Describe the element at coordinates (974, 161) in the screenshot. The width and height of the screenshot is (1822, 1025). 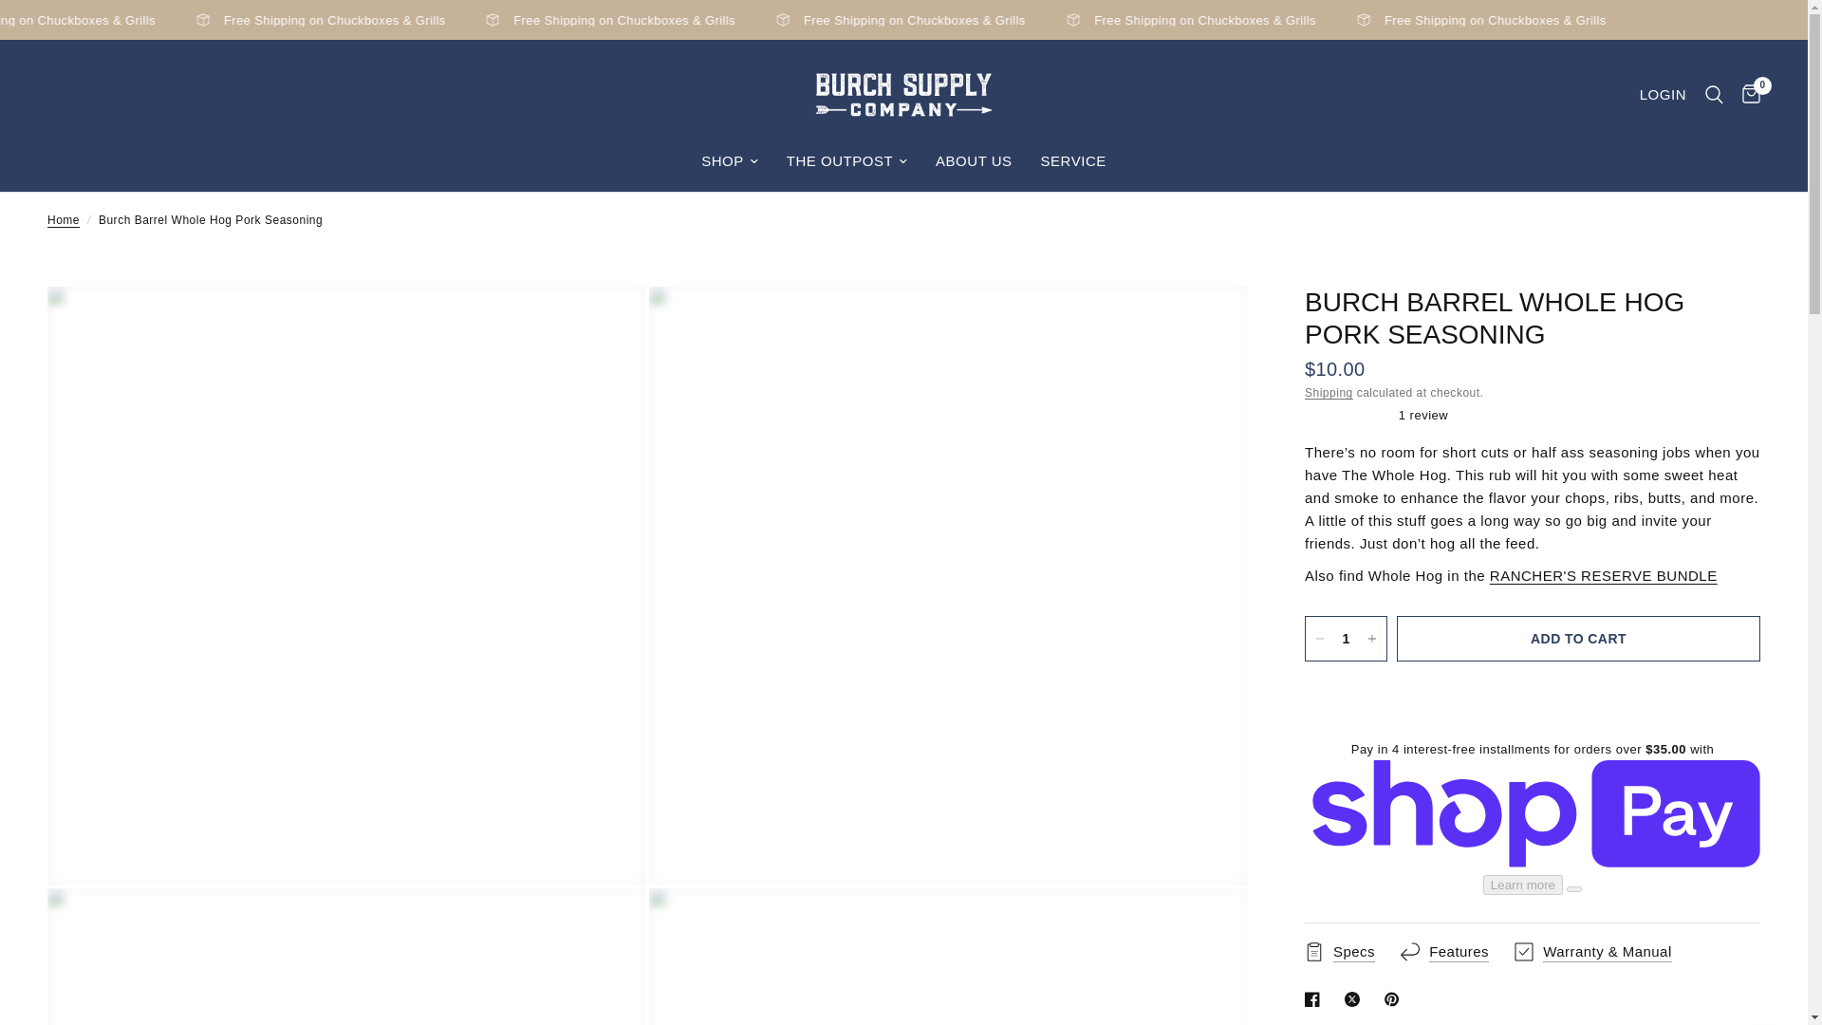
I see `ABOUT US` at that location.